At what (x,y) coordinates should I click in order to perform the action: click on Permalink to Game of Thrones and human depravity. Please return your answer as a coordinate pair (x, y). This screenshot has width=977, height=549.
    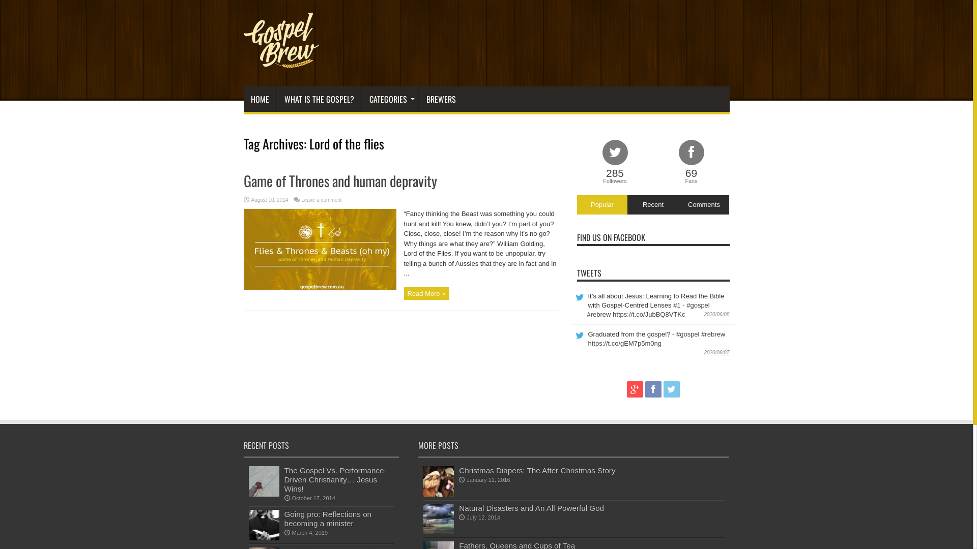
    Looking at the image, I should click on (320, 288).